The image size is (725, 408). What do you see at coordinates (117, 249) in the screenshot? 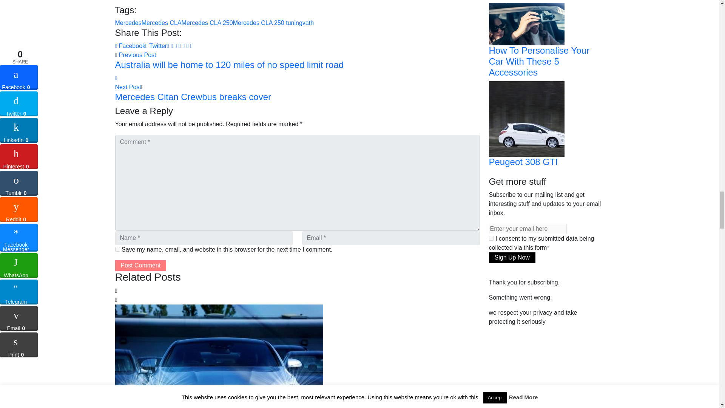
I see `yes` at bounding box center [117, 249].